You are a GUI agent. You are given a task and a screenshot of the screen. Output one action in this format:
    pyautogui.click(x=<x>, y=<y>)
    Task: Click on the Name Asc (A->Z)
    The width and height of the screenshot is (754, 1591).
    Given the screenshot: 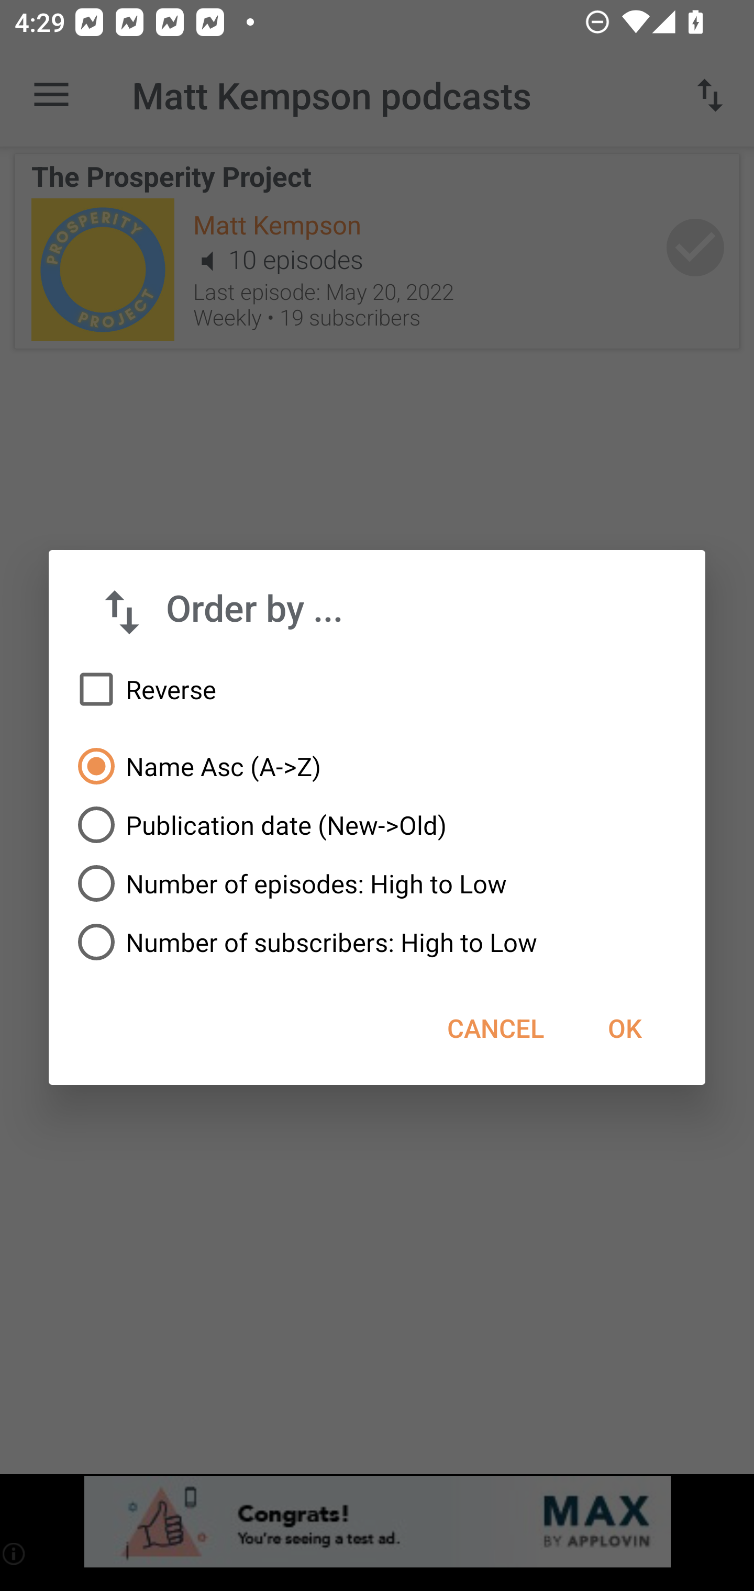 What is the action you would take?
    pyautogui.click(x=377, y=766)
    